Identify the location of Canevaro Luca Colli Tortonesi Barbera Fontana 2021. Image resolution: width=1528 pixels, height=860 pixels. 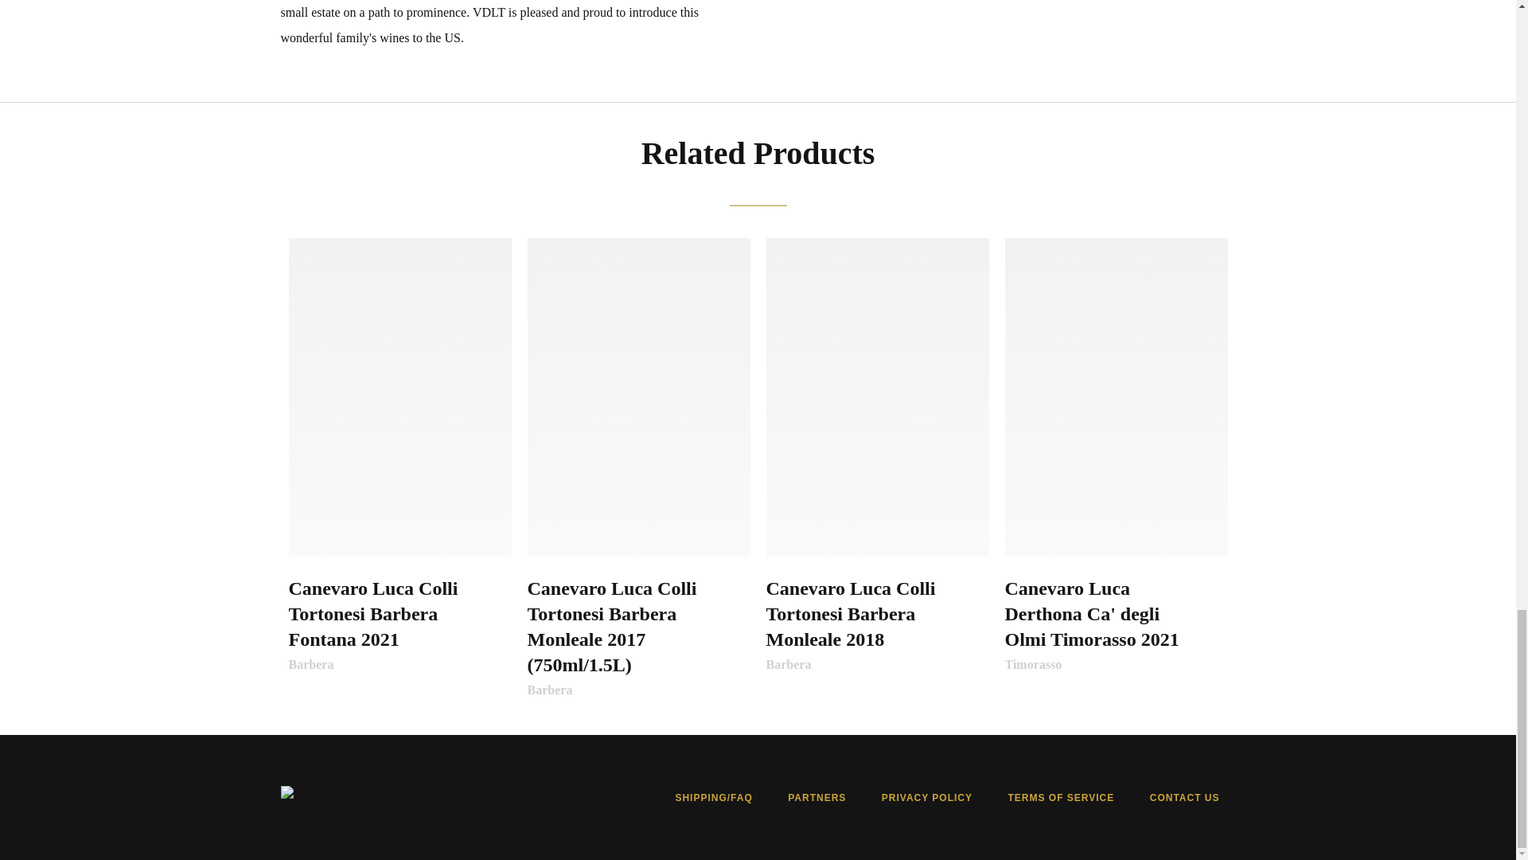
(400, 397).